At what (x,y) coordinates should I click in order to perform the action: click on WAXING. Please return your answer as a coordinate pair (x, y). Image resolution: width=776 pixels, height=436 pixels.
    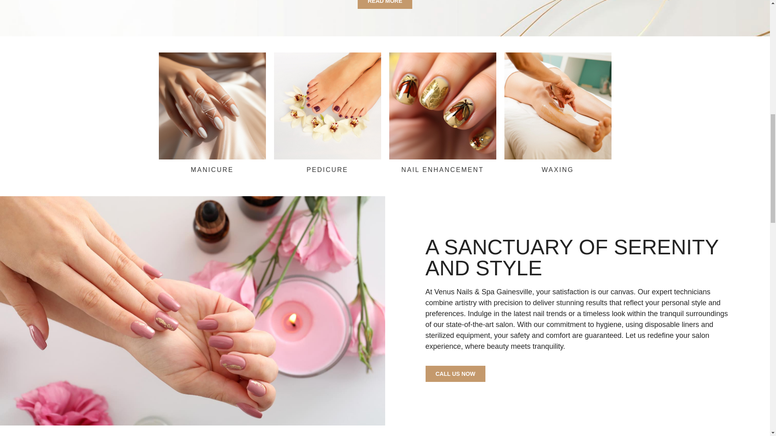
    Looking at the image, I should click on (558, 170).